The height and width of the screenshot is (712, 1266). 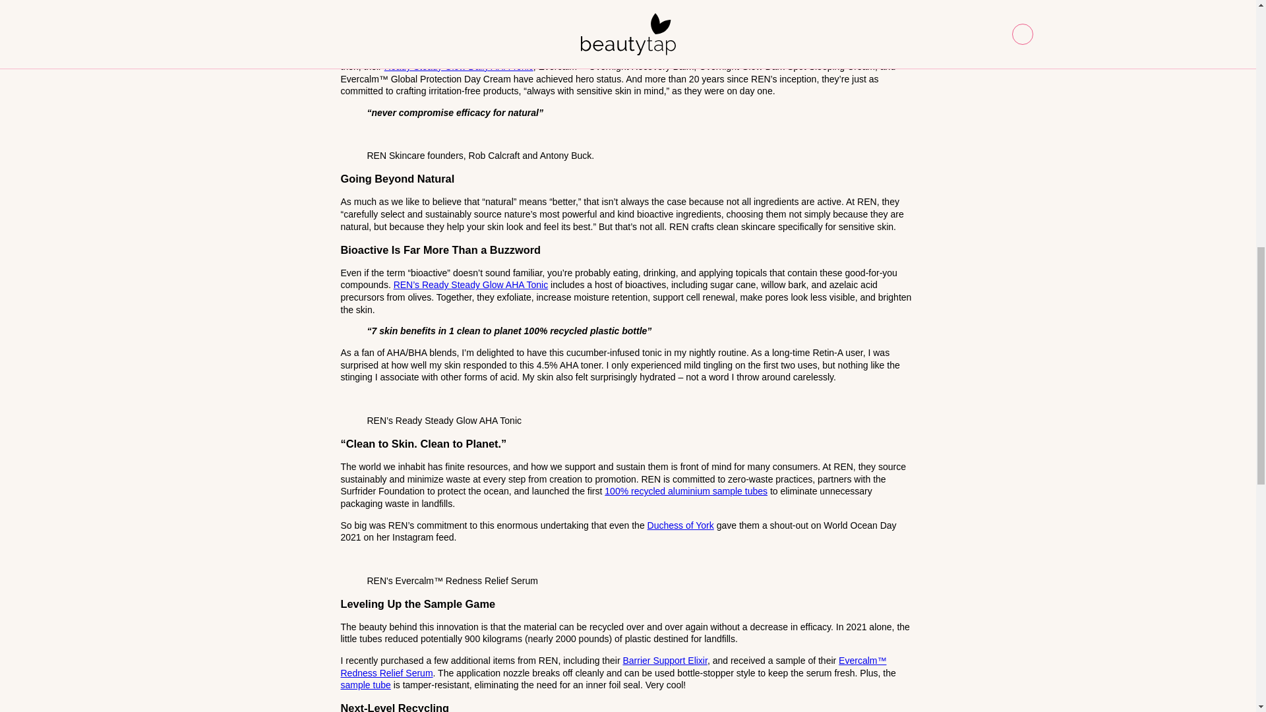 I want to click on Barrier Support Elixir, so click(x=665, y=660).